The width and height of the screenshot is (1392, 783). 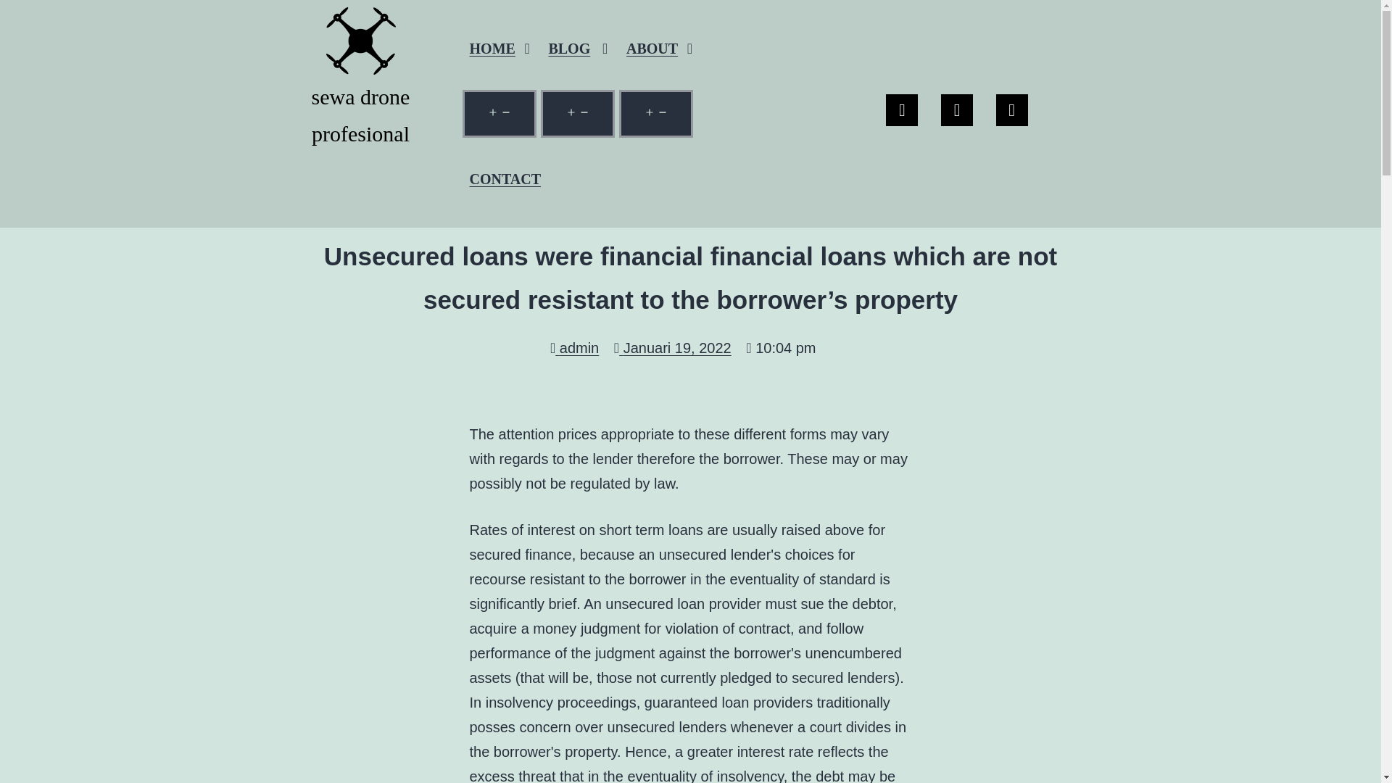 I want to click on Open menu, so click(x=578, y=114).